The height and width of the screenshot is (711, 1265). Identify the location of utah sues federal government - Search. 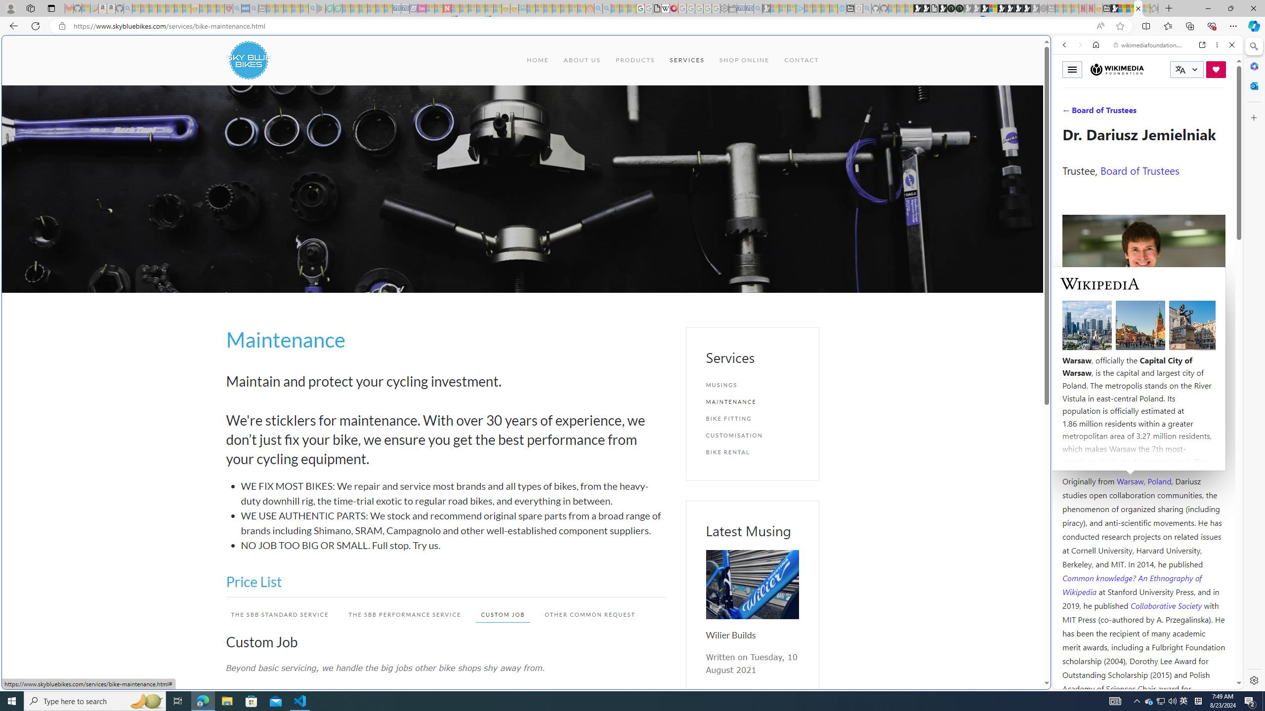
(801, 338).